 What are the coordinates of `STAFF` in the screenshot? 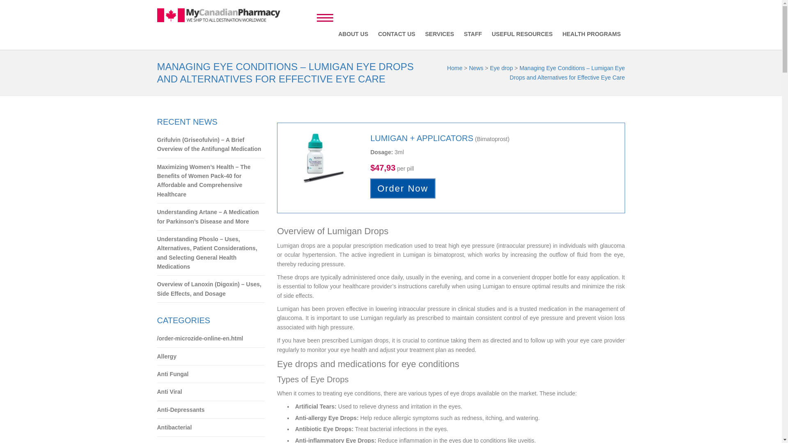 It's located at (473, 34).